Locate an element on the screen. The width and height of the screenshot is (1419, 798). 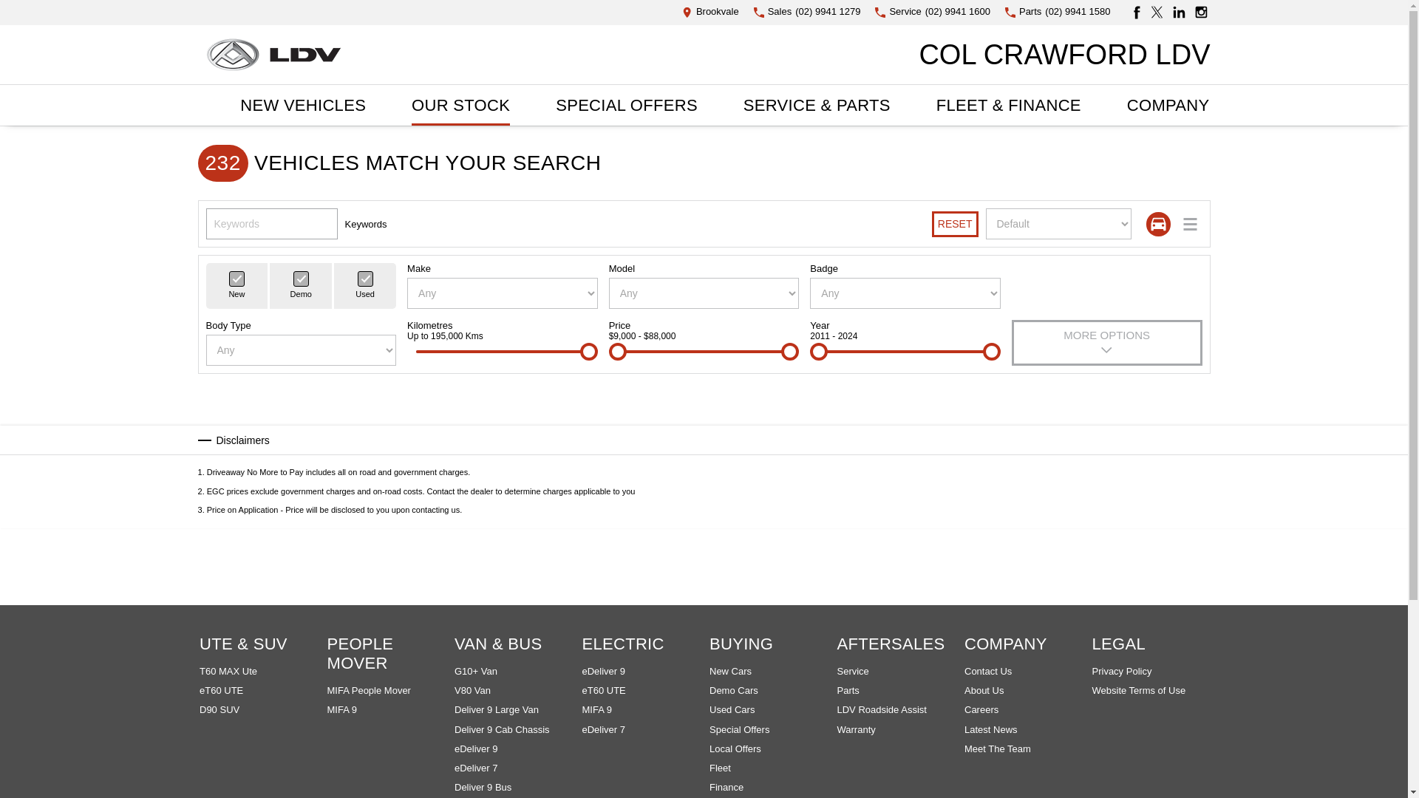
NEW VEHICLES is located at coordinates (303, 105).